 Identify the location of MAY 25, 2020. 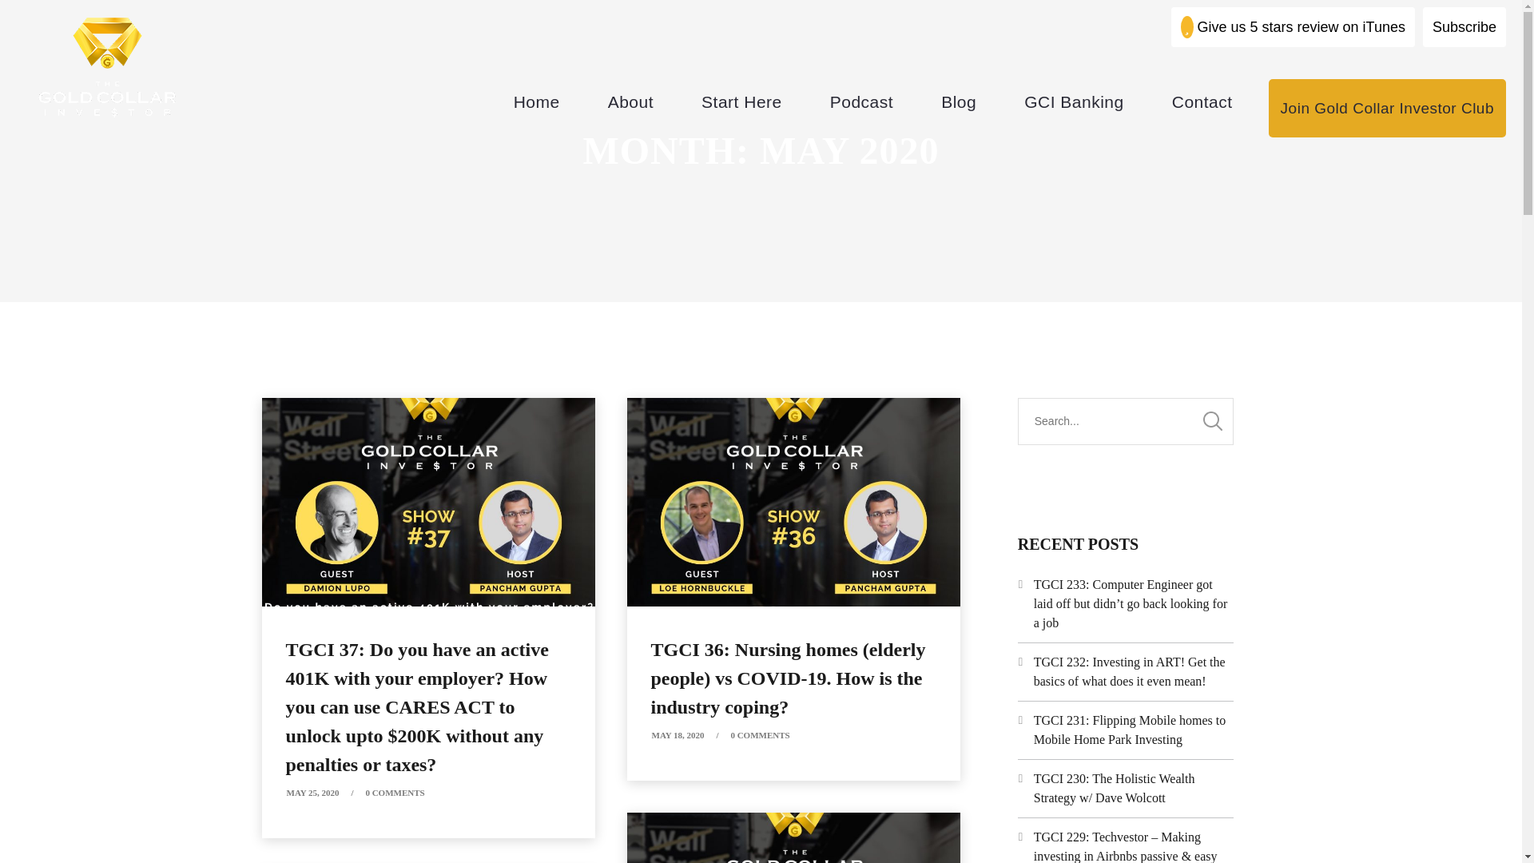
(312, 793).